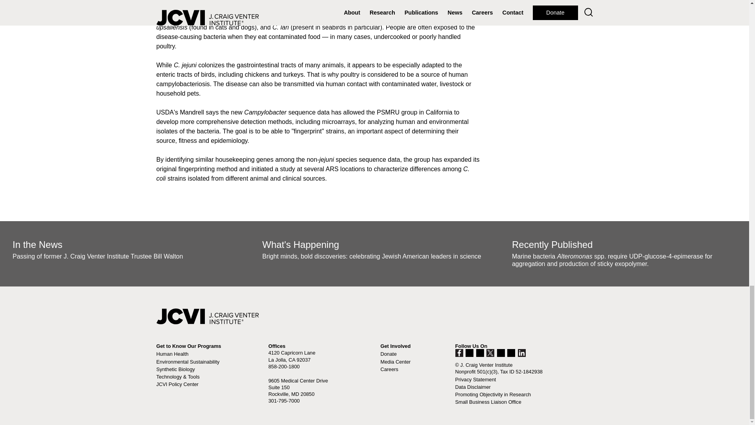 Image resolution: width=755 pixels, height=425 pixels. What do you see at coordinates (175, 369) in the screenshot?
I see `Synthetic Biology` at bounding box center [175, 369].